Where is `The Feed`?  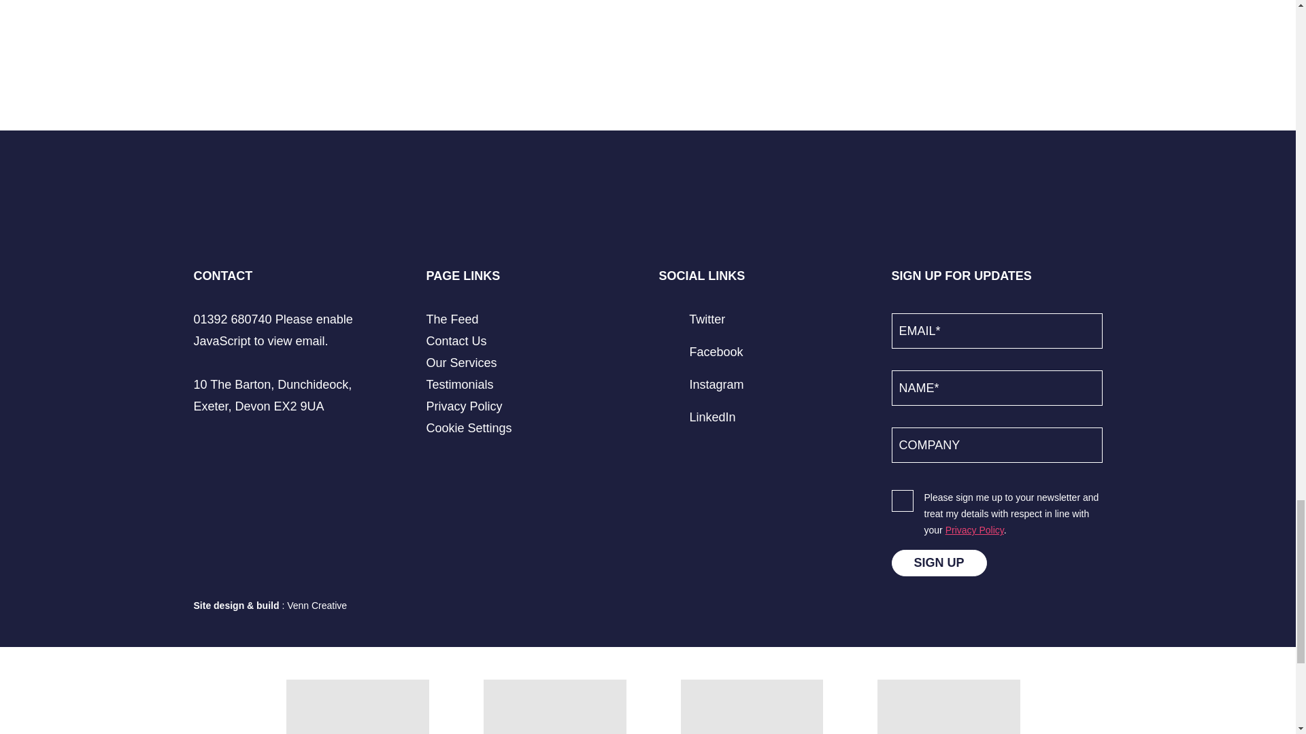
The Feed is located at coordinates (452, 319).